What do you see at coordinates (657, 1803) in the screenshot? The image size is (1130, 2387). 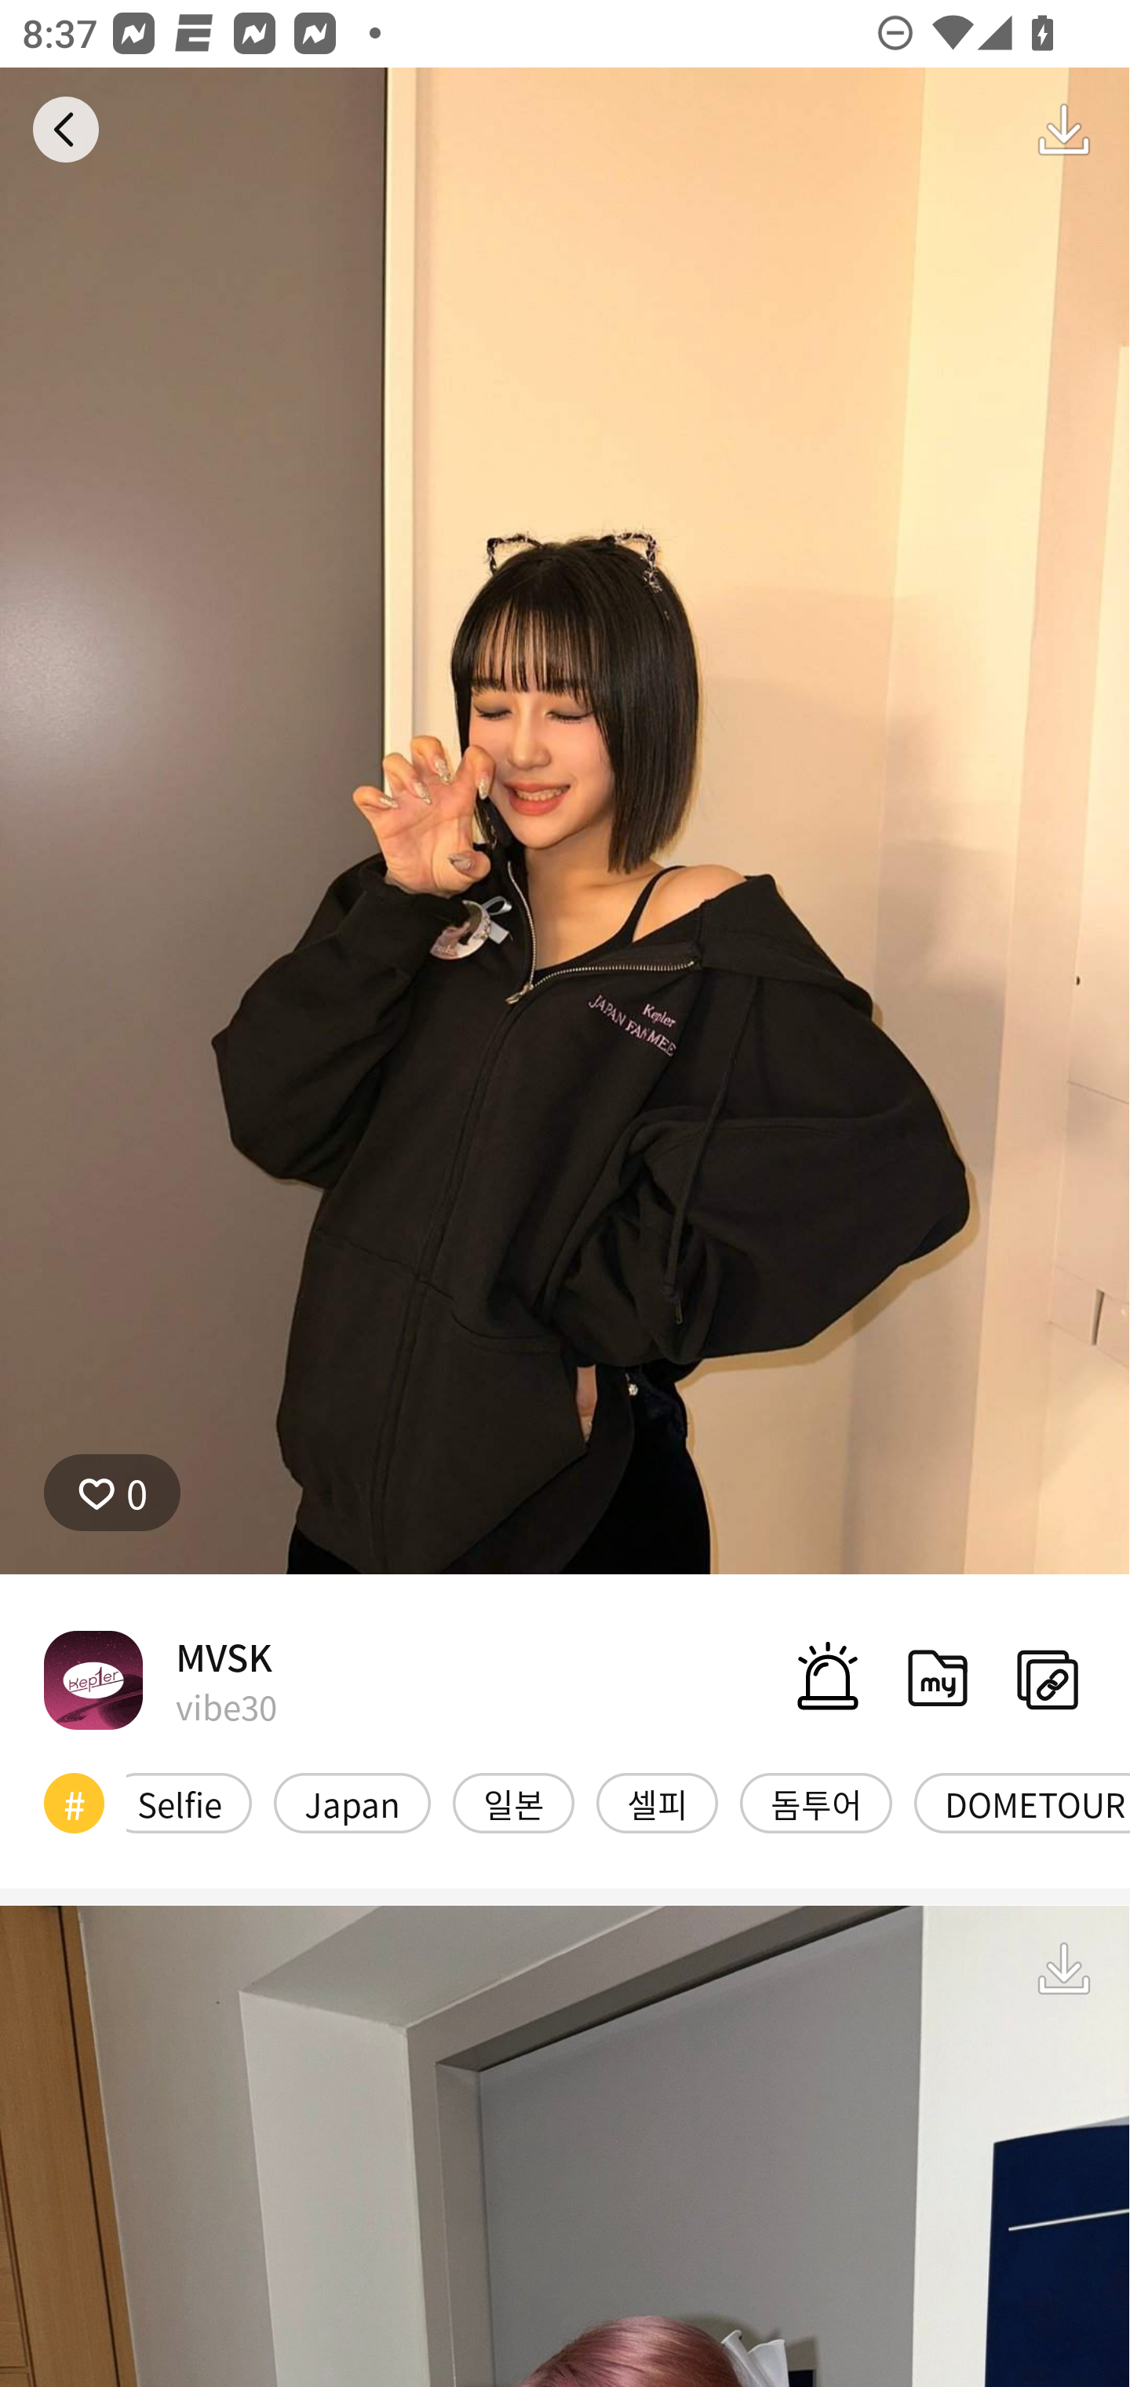 I see `셀피` at bounding box center [657, 1803].